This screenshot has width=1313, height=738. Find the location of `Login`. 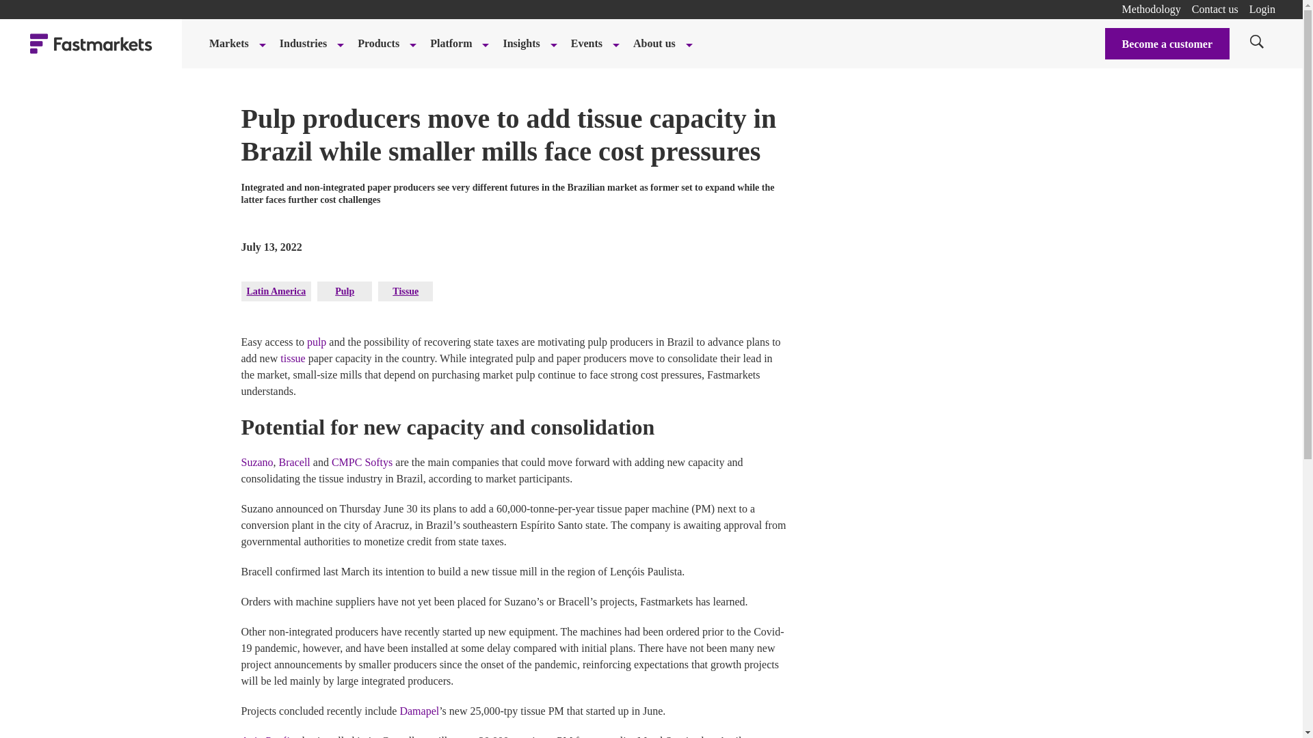

Login is located at coordinates (1262, 9).